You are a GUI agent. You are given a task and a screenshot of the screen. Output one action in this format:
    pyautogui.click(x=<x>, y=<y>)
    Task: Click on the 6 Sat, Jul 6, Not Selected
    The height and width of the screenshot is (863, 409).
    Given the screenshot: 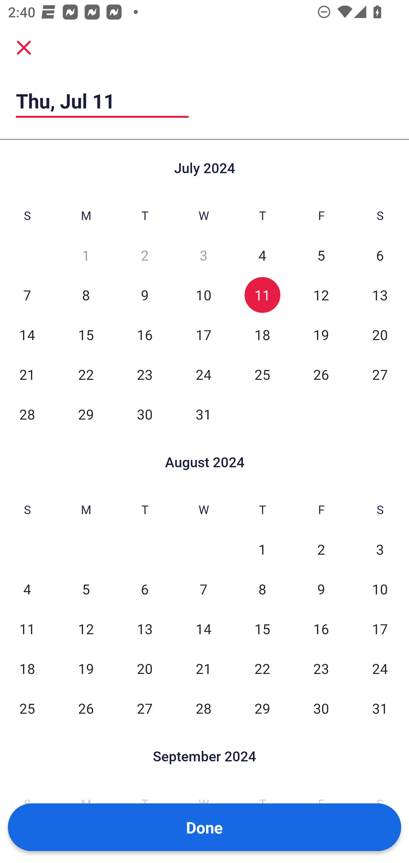 What is the action you would take?
    pyautogui.click(x=380, y=255)
    